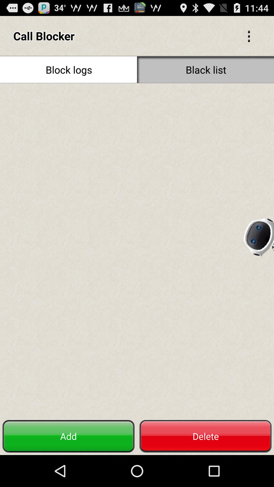 This screenshot has width=274, height=487. Describe the element at coordinates (249, 36) in the screenshot. I see `show options` at that location.